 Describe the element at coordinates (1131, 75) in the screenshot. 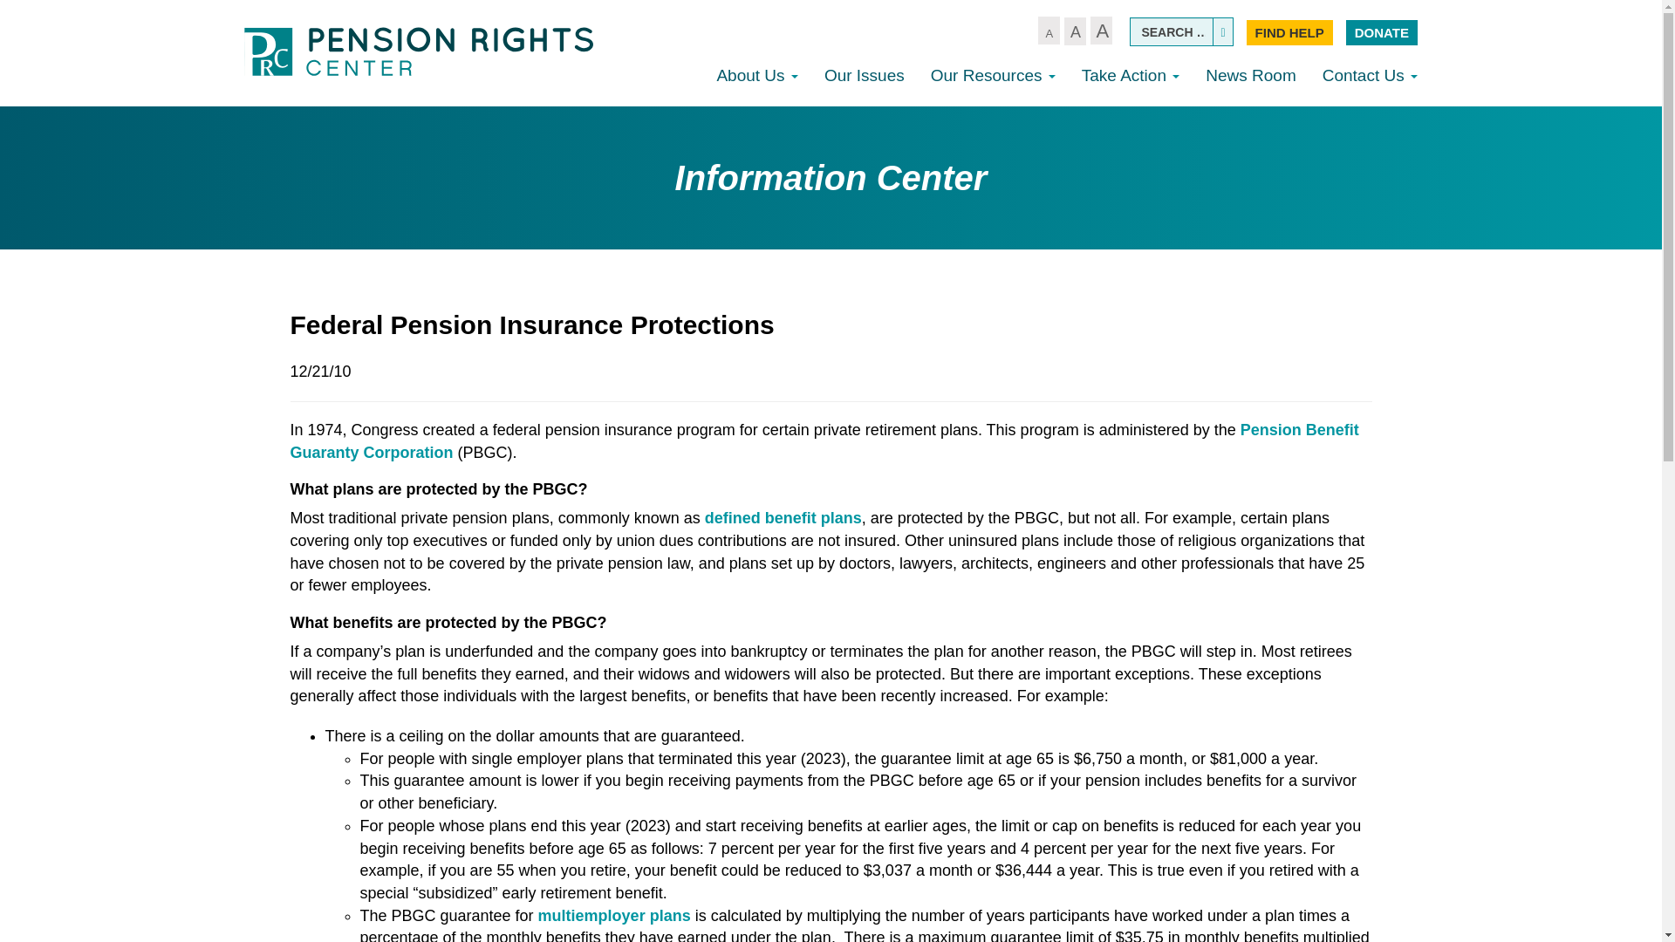

I see `Take Action` at that location.